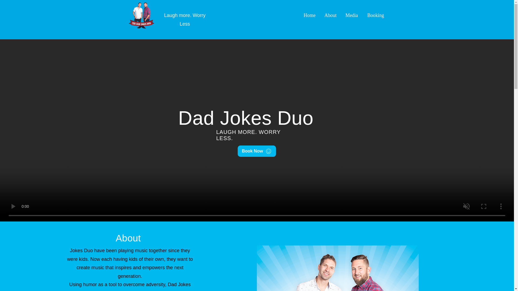  Describe the element at coordinates (256, 151) in the screenshot. I see `Book Now` at that location.